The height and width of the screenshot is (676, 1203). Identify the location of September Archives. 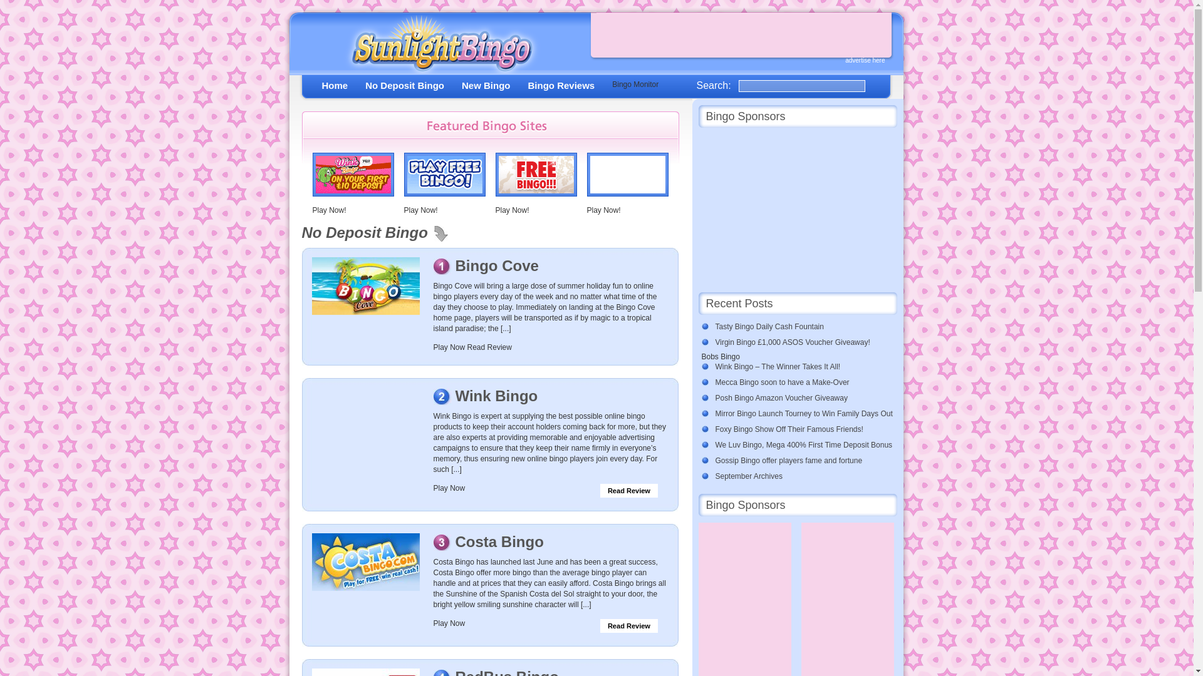
(802, 476).